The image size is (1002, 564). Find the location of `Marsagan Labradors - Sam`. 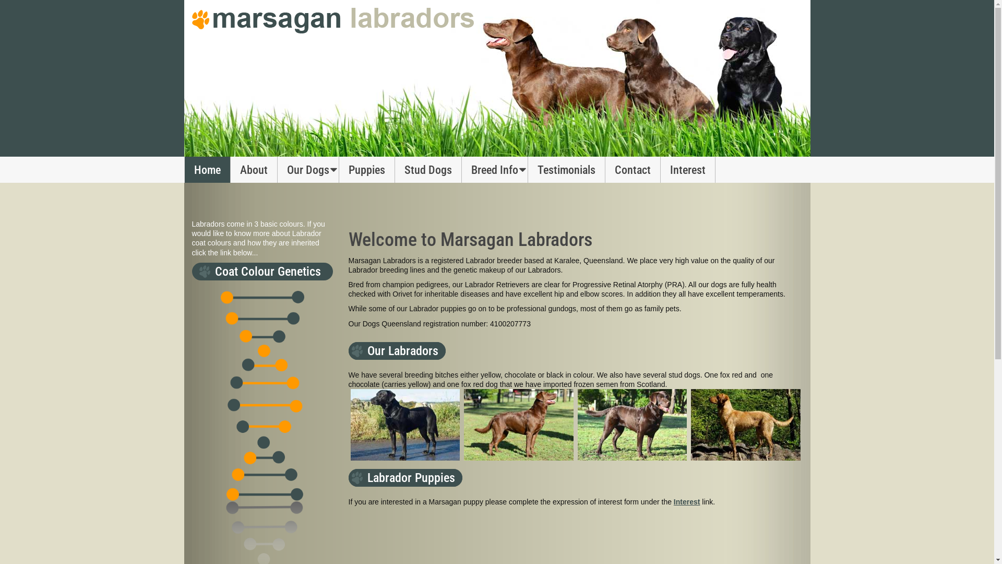

Marsagan Labradors - Sam is located at coordinates (405, 424).